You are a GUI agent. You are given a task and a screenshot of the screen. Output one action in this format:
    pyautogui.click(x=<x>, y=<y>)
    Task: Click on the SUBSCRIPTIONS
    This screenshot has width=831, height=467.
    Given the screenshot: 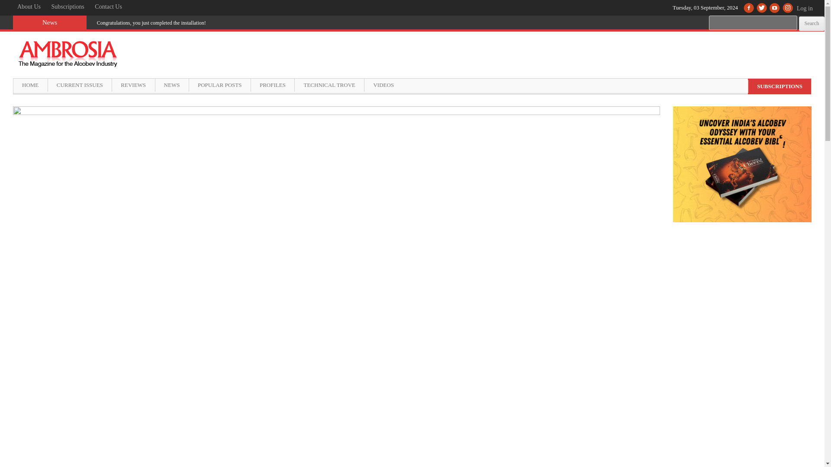 What is the action you would take?
    pyautogui.click(x=779, y=86)
    